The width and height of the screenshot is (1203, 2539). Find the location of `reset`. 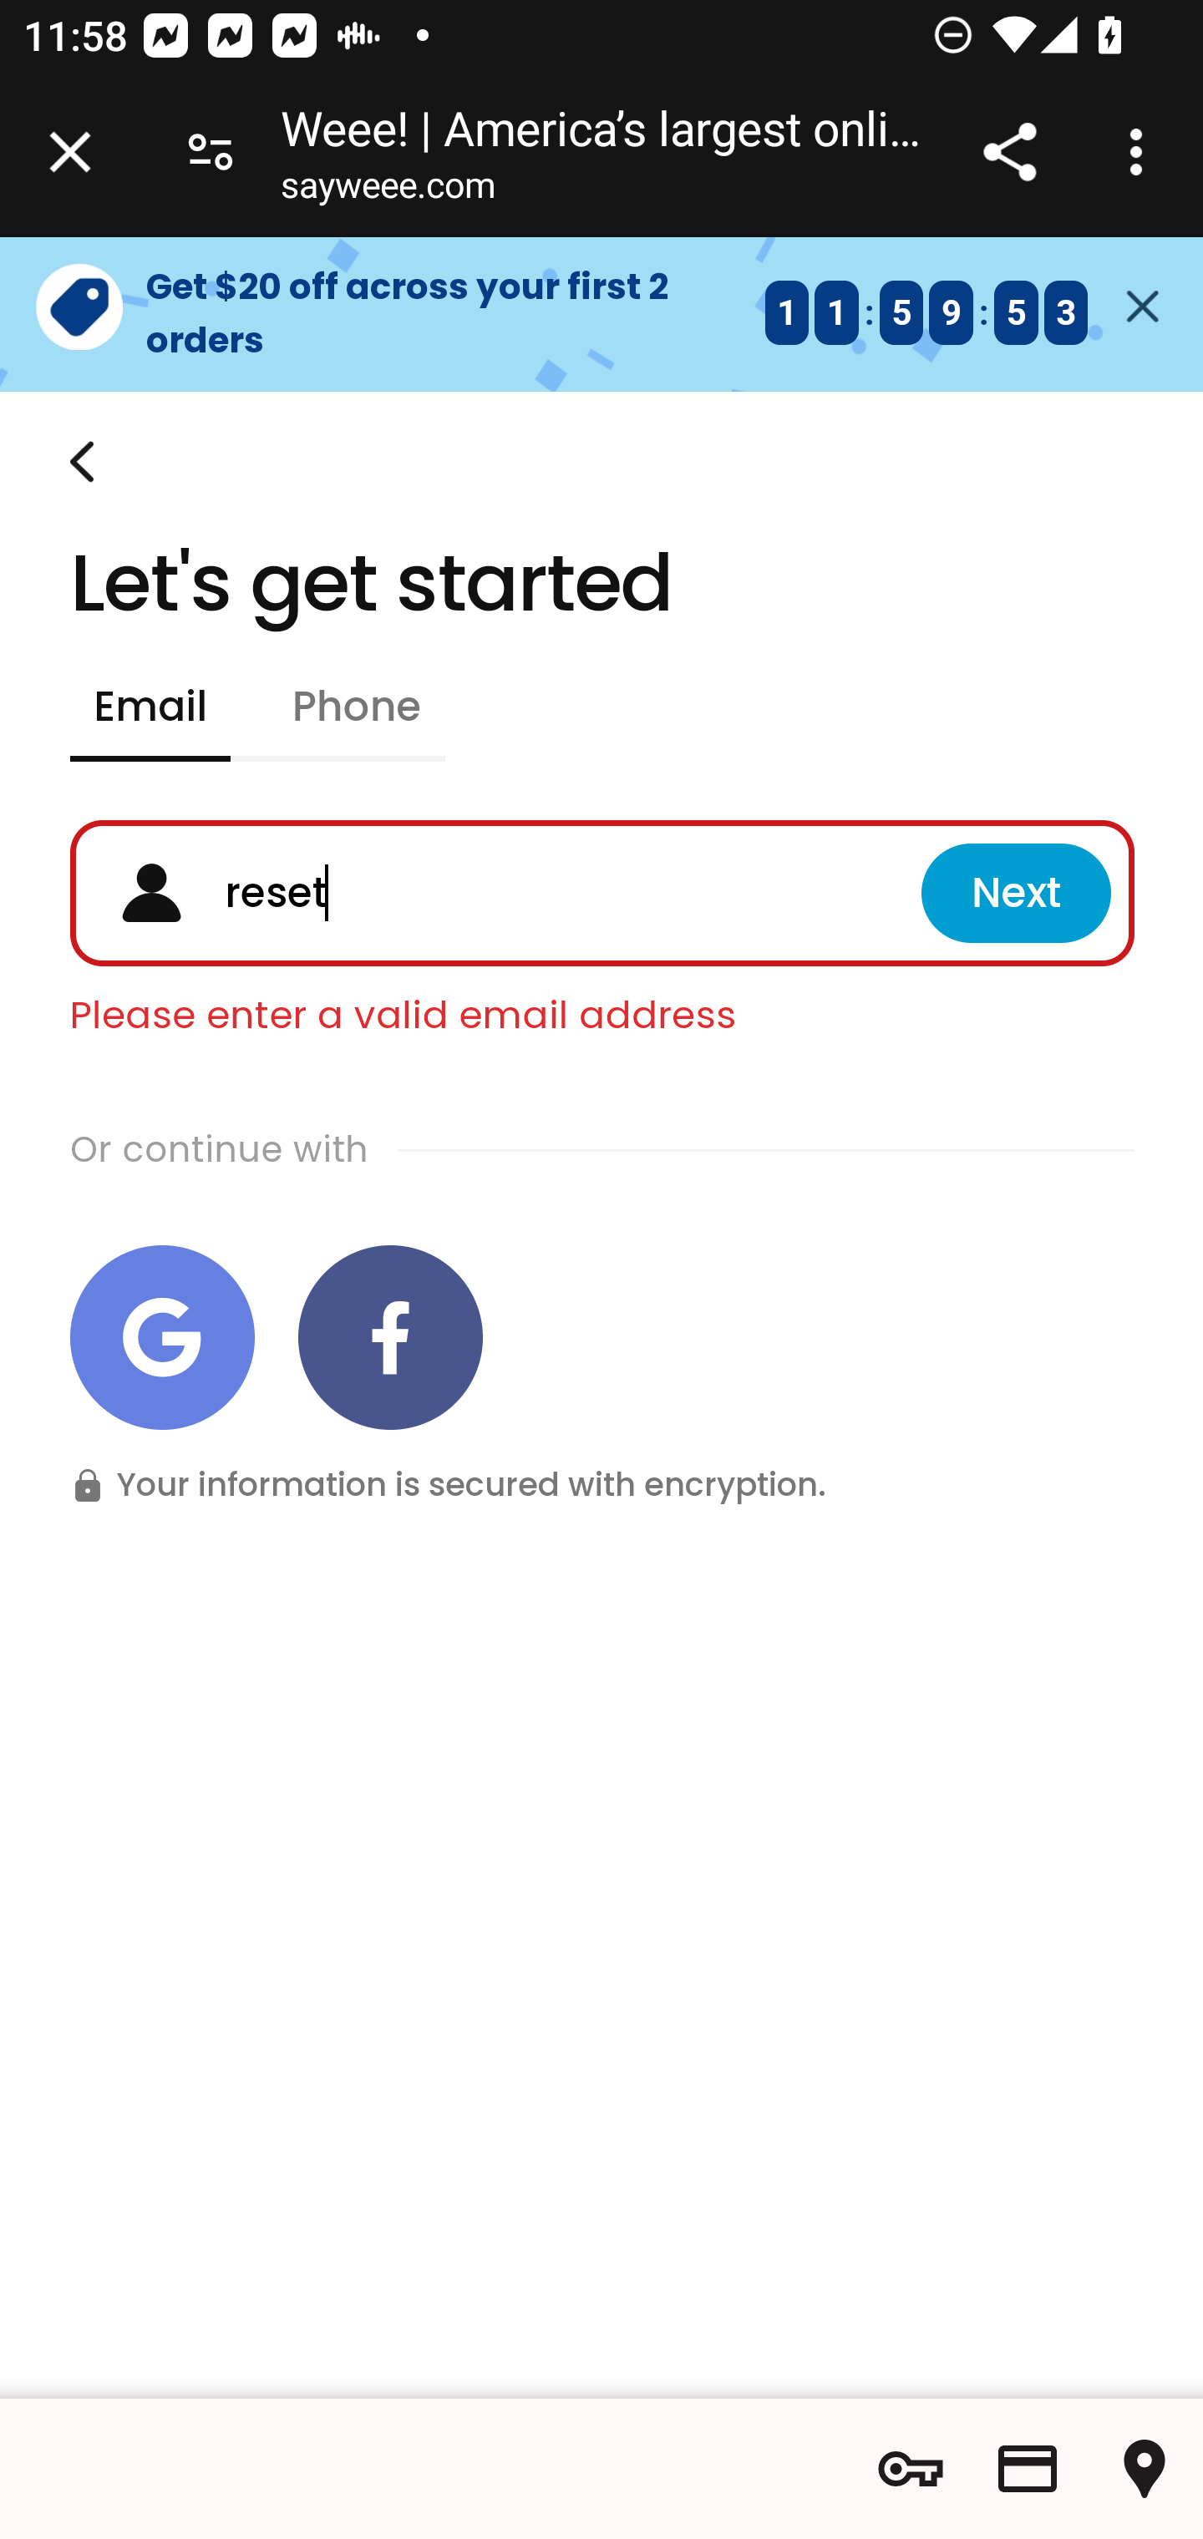

reset is located at coordinates (558, 894).